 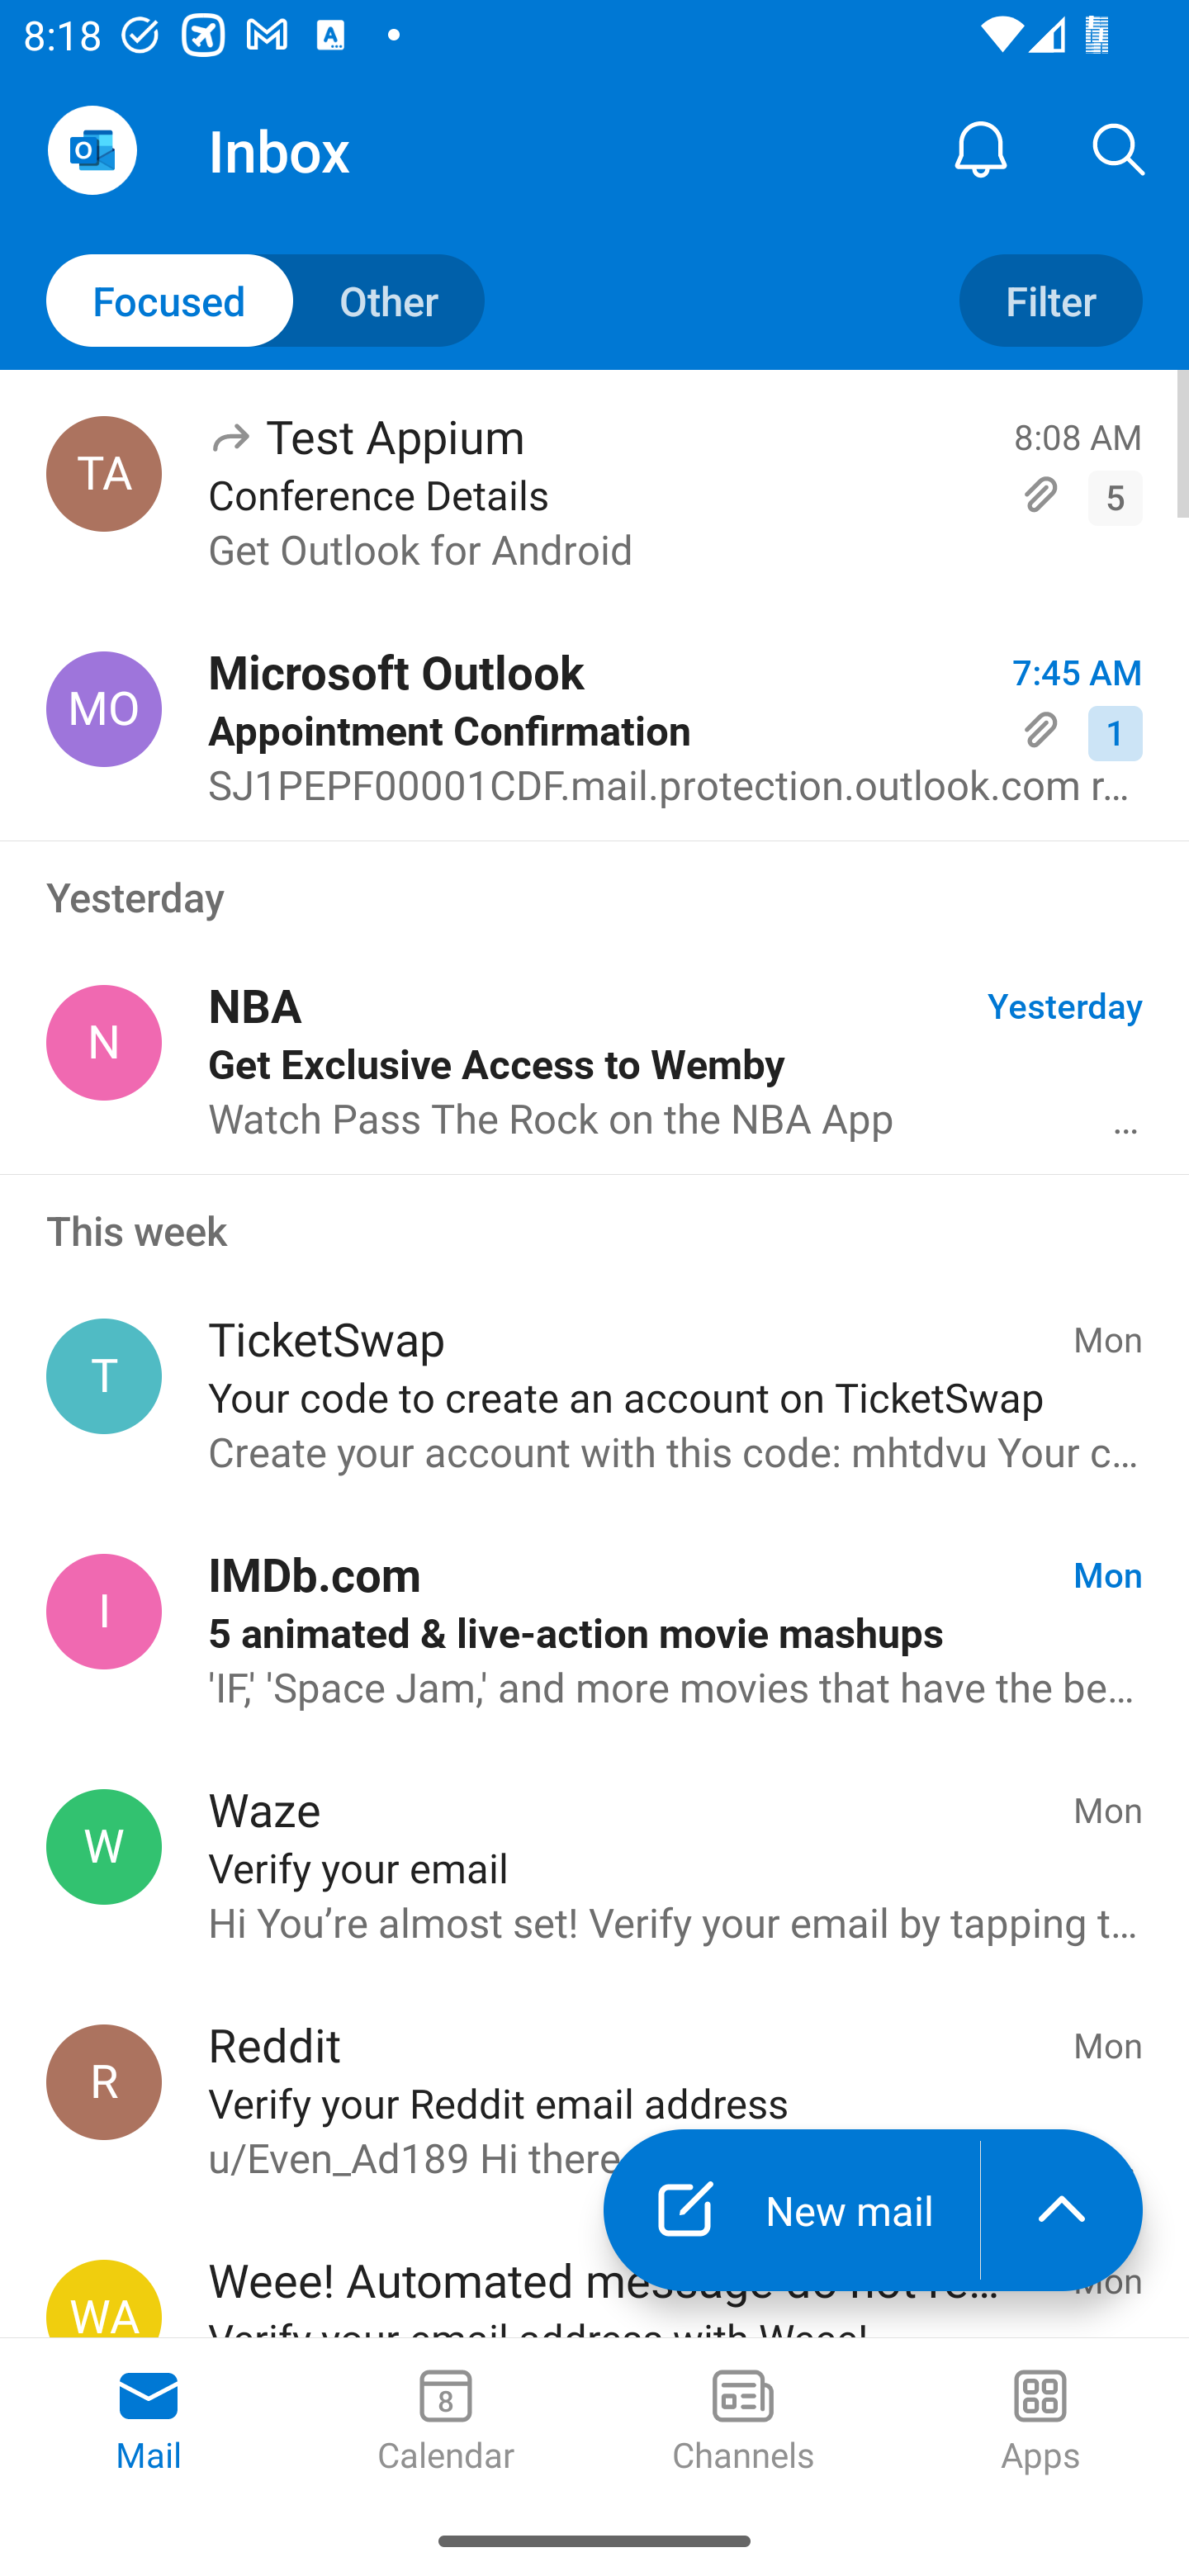 What do you see at coordinates (1040, 2422) in the screenshot?
I see `Apps` at bounding box center [1040, 2422].